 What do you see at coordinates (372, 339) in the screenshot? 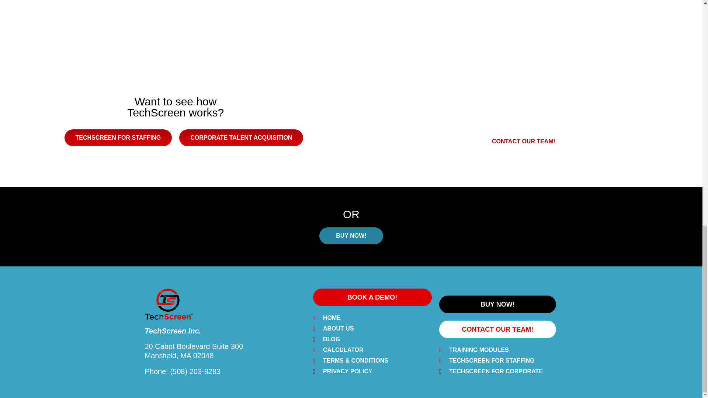
I see `BLOG` at bounding box center [372, 339].